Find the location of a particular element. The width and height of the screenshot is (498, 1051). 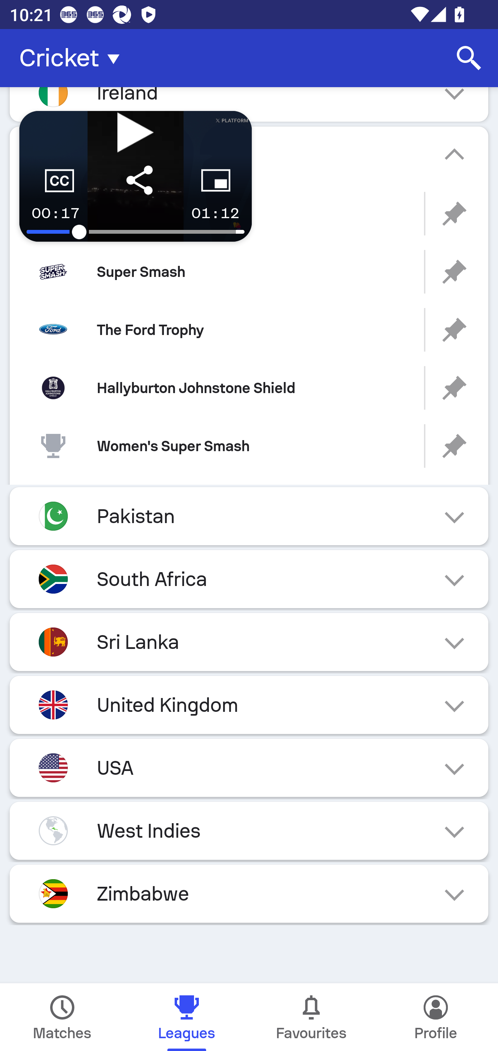

Zimbabwe is located at coordinates (249, 894).